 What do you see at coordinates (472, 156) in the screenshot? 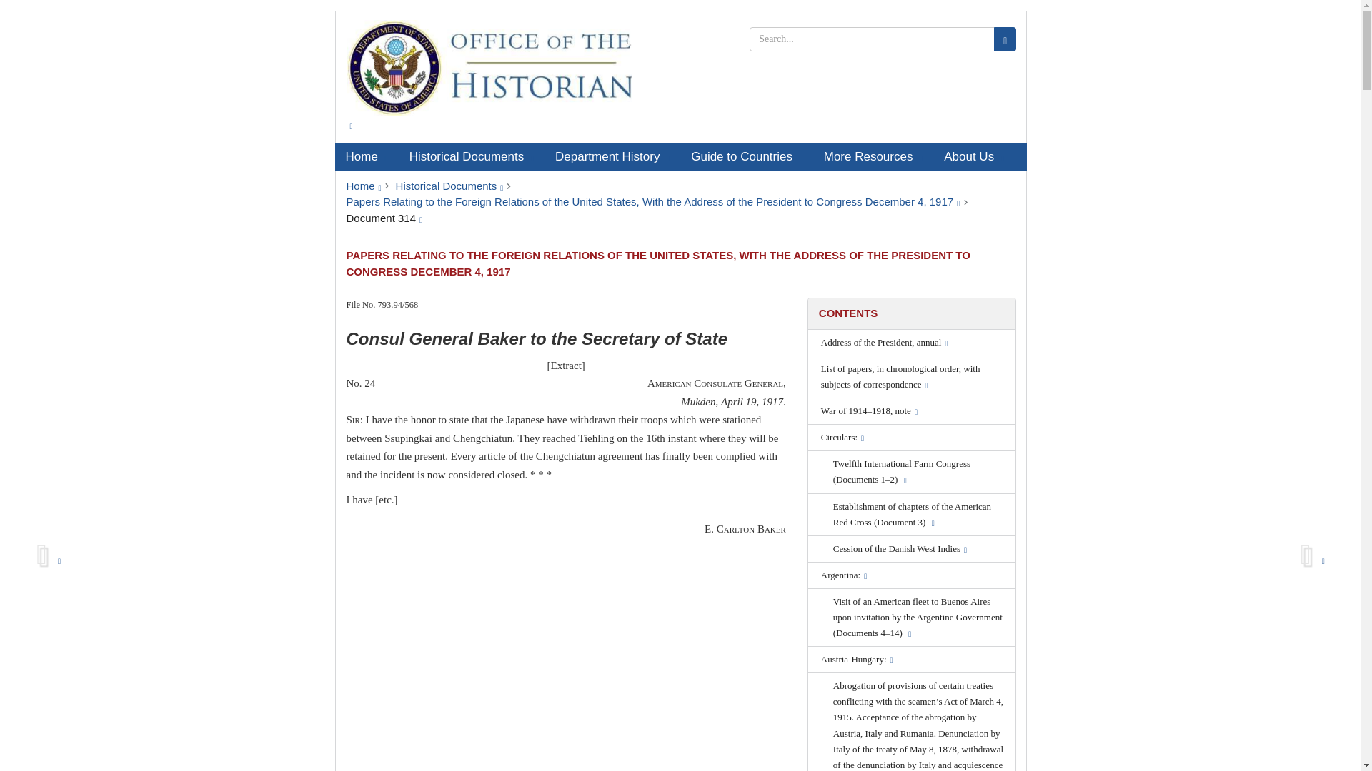
I see `Historical Documents` at bounding box center [472, 156].